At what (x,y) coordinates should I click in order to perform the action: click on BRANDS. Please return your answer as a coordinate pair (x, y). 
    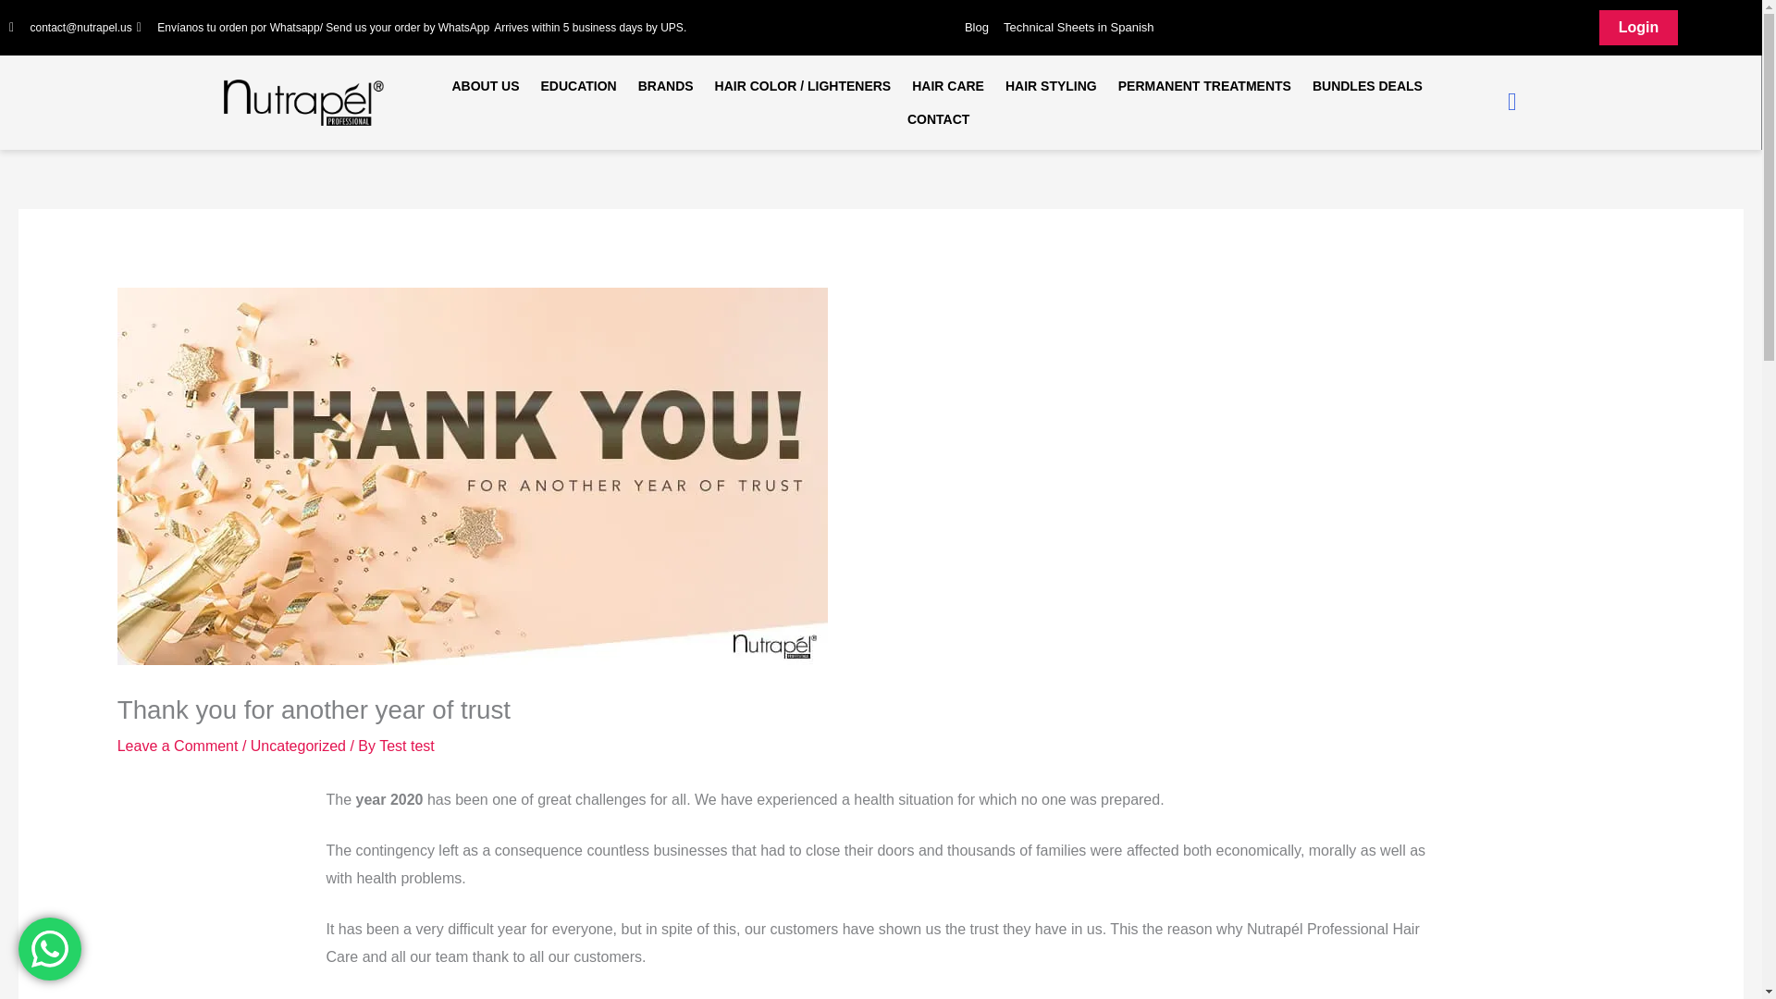
    Looking at the image, I should click on (666, 85).